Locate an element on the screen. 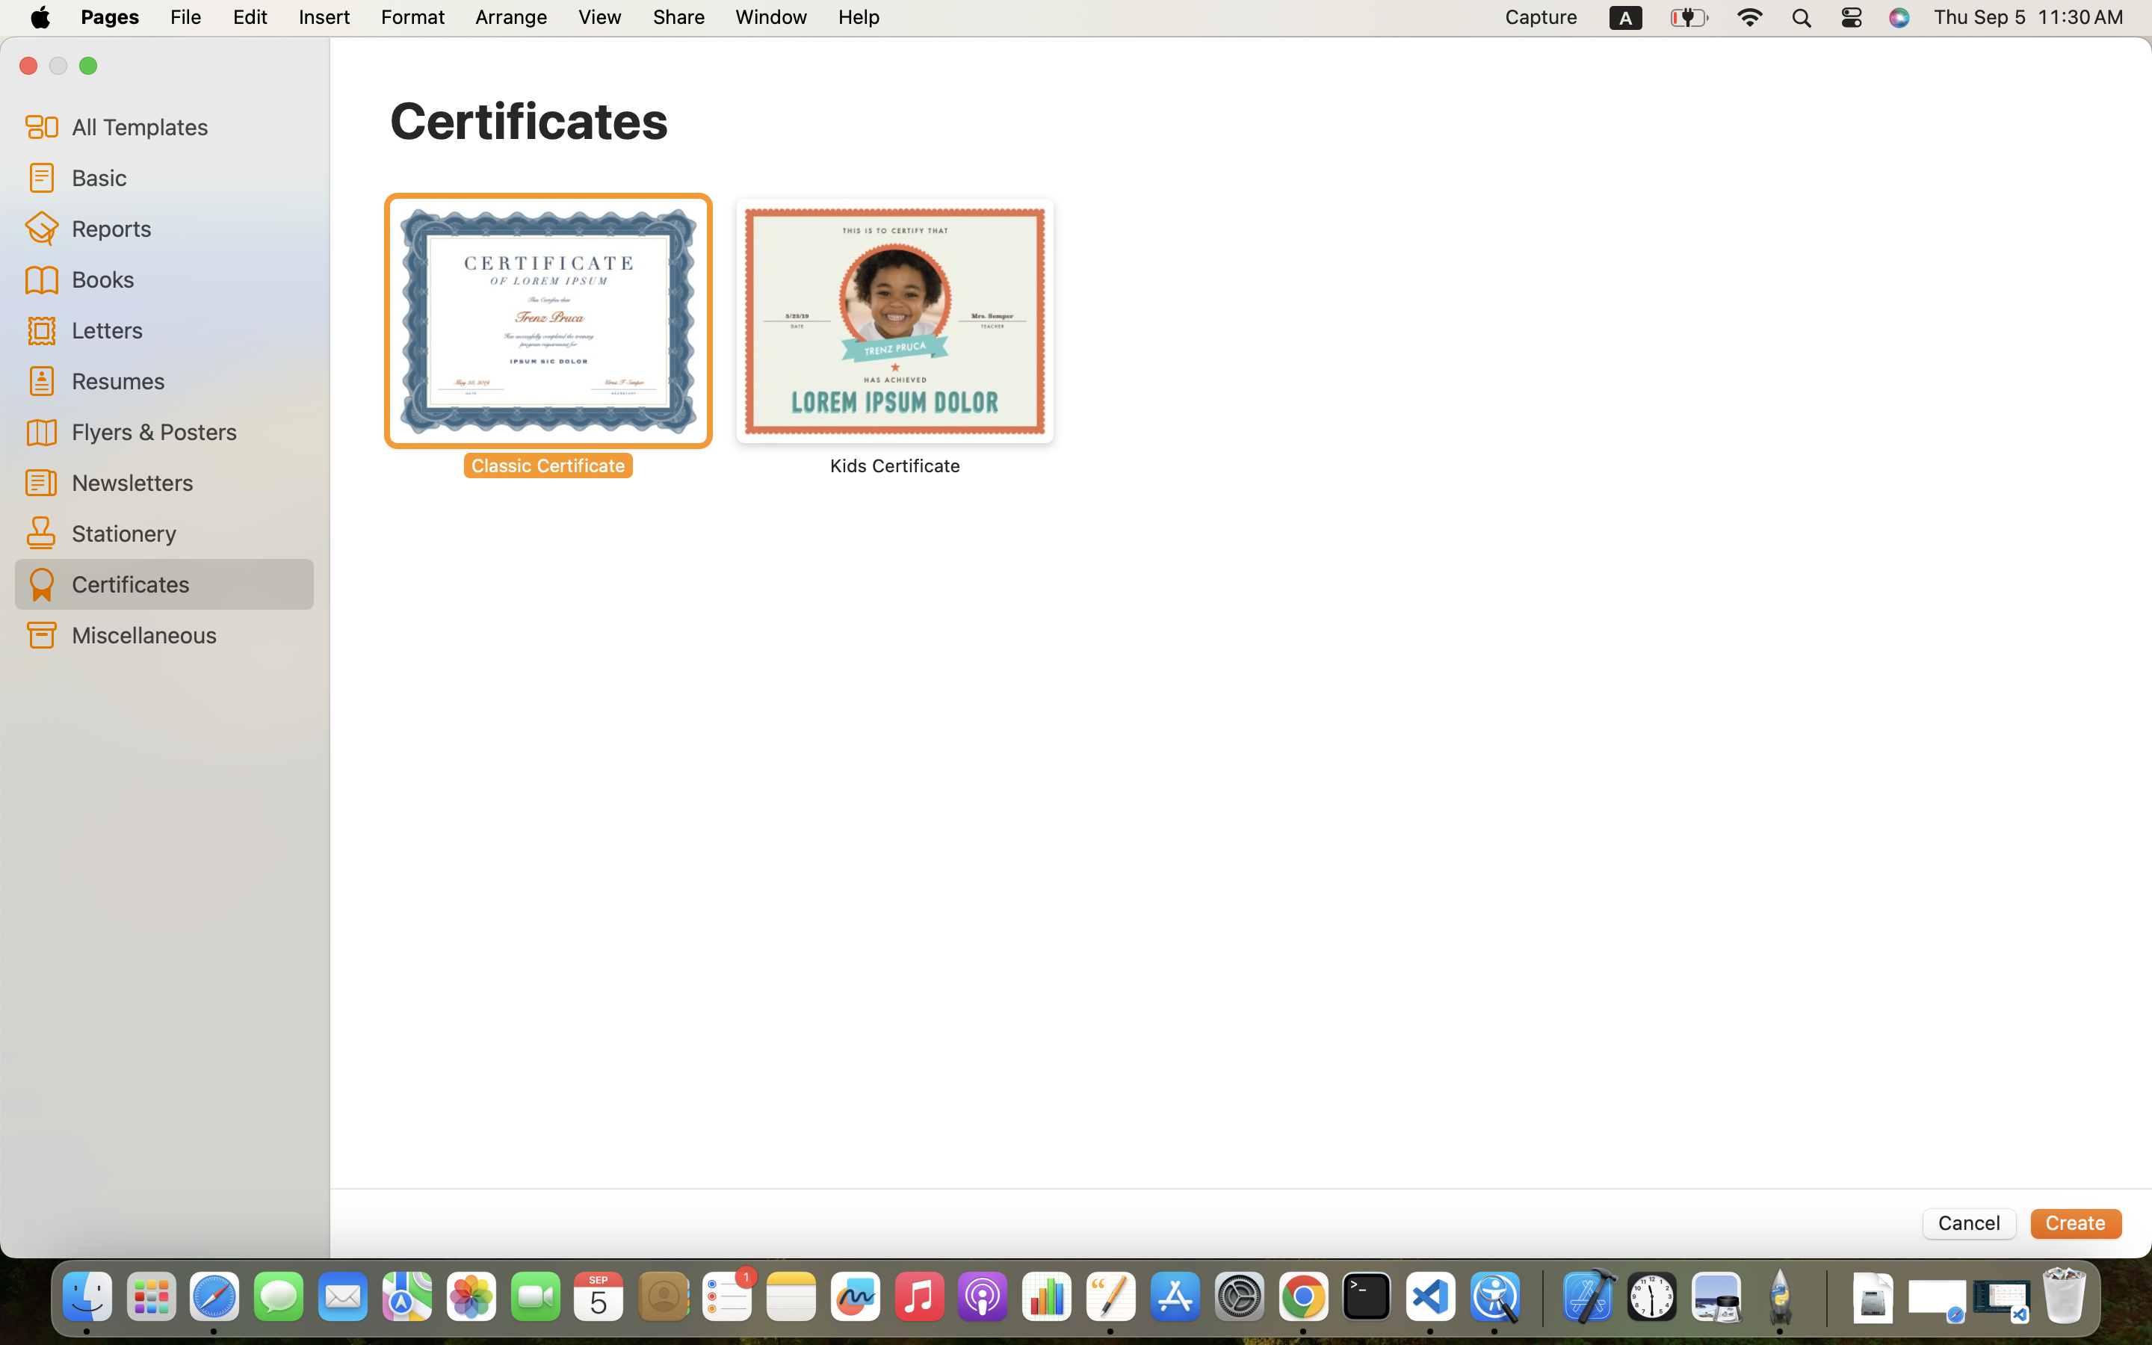 The image size is (2152, 1345). Reports is located at coordinates (187, 228).